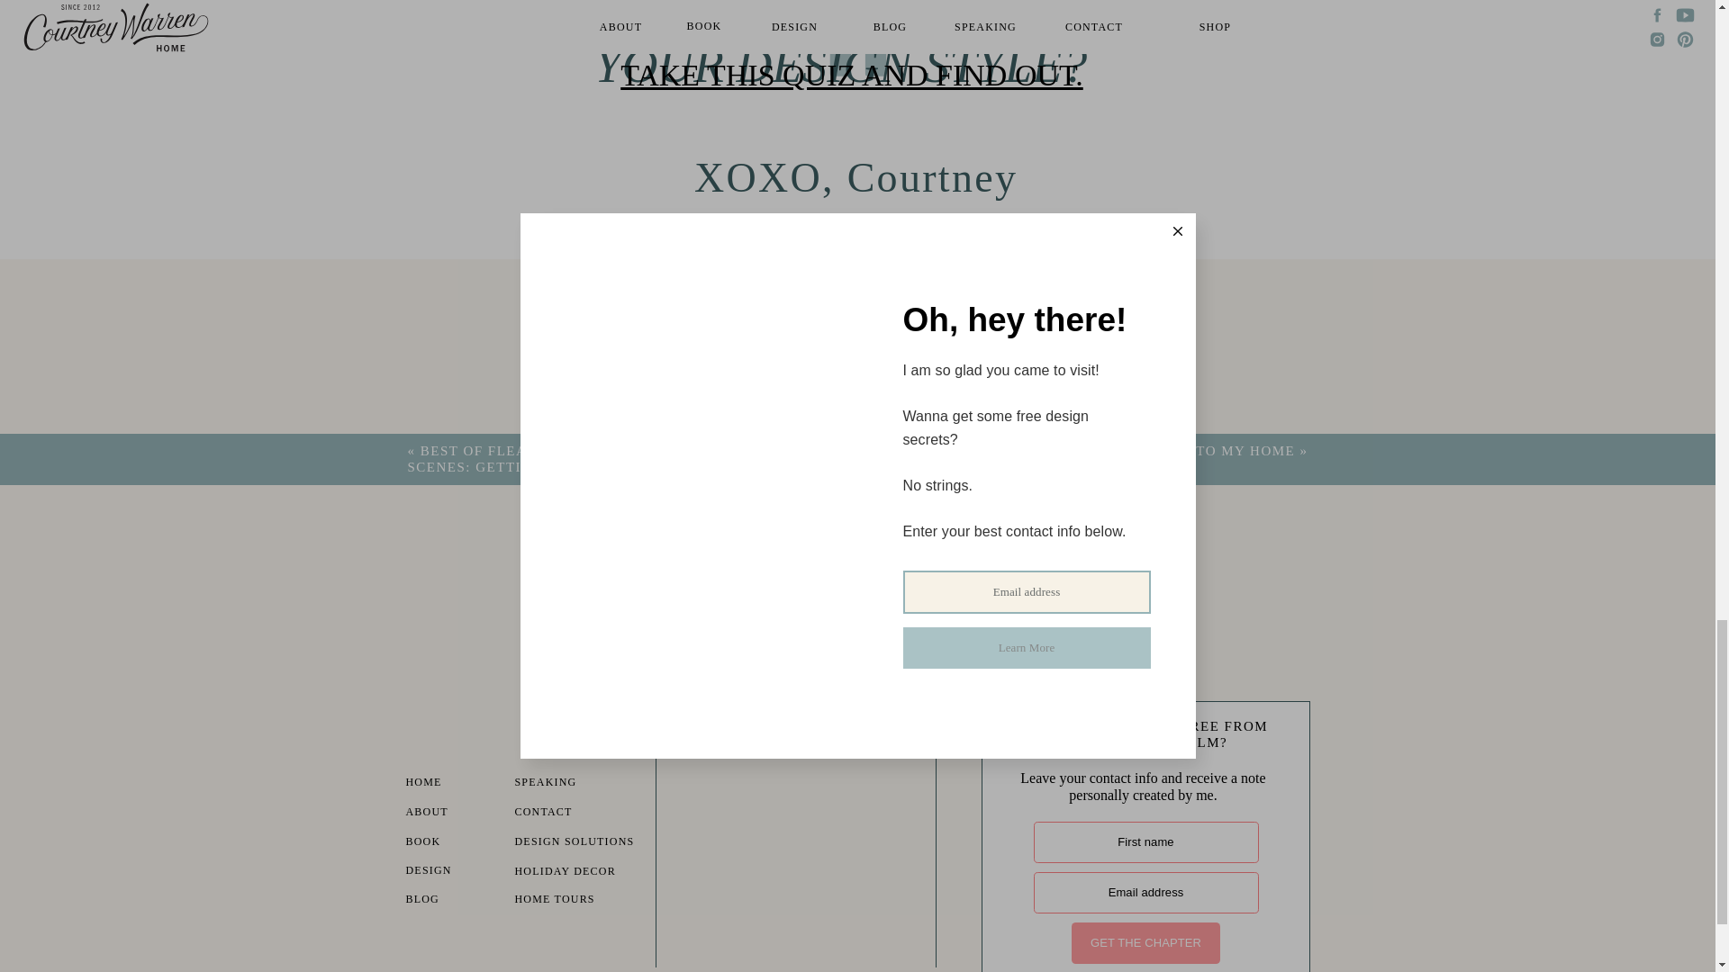 This screenshot has width=1729, height=972. What do you see at coordinates (454, 814) in the screenshot?
I see `ABOUT` at bounding box center [454, 814].